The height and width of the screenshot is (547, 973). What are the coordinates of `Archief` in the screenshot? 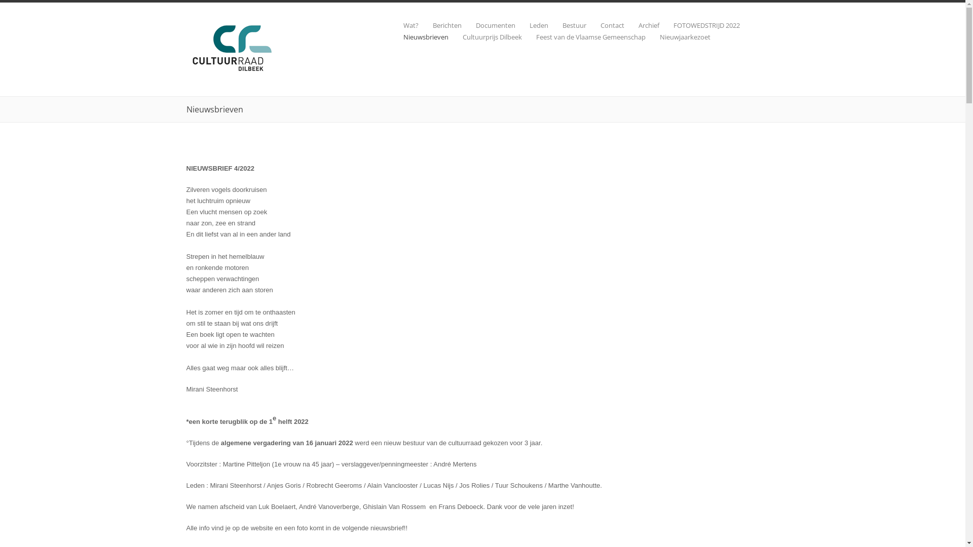 It's located at (642, 25).